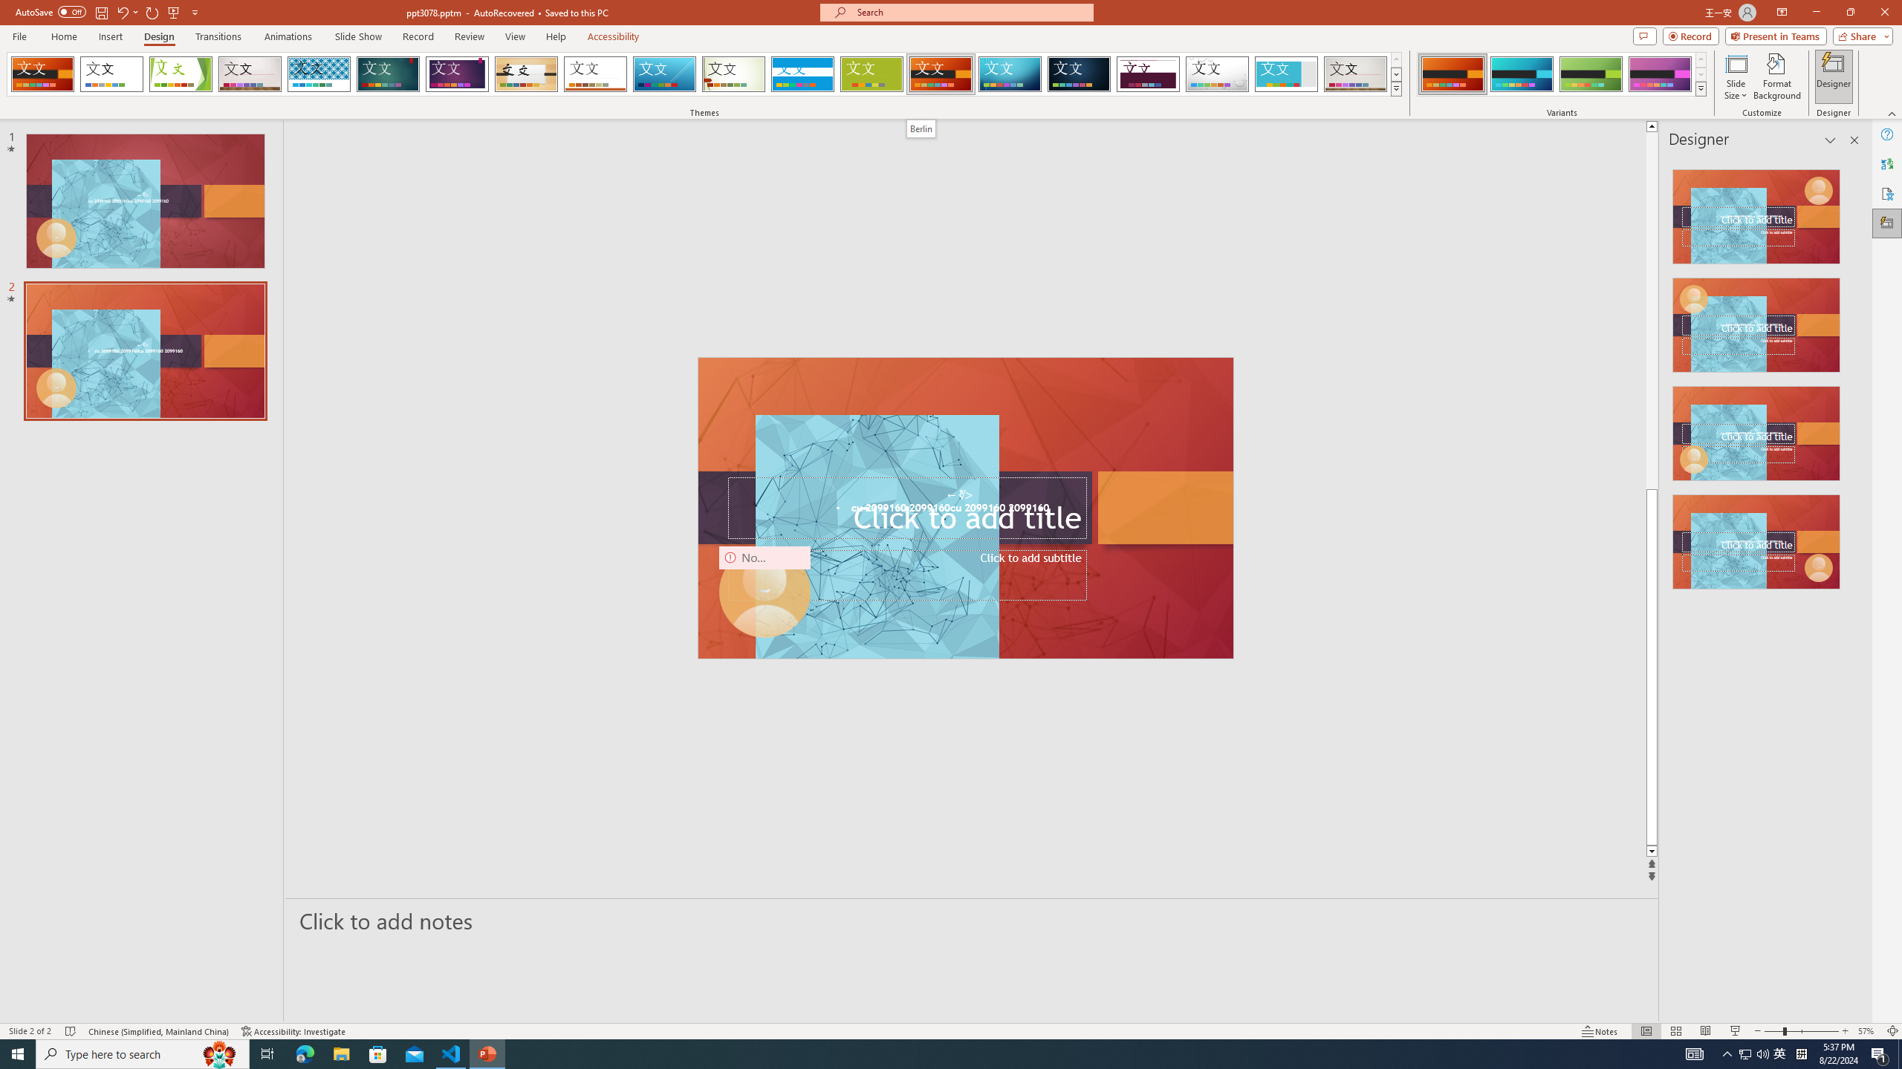 The height and width of the screenshot is (1069, 1902). I want to click on Subtitle TextBox, so click(906, 575).